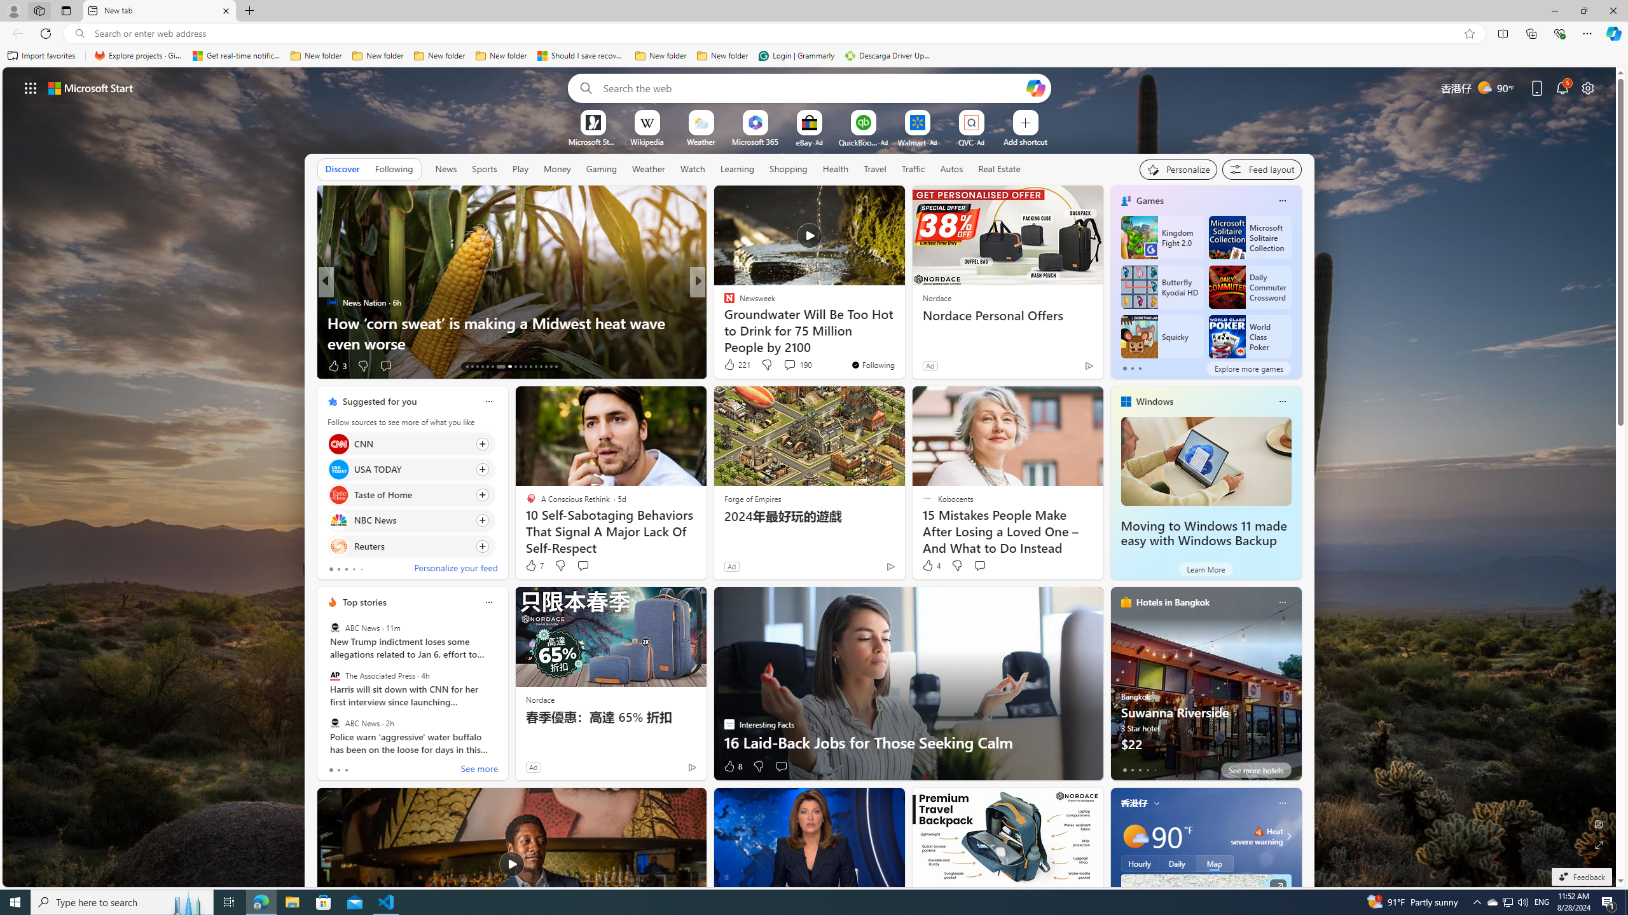  I want to click on More options, so click(1282, 803).